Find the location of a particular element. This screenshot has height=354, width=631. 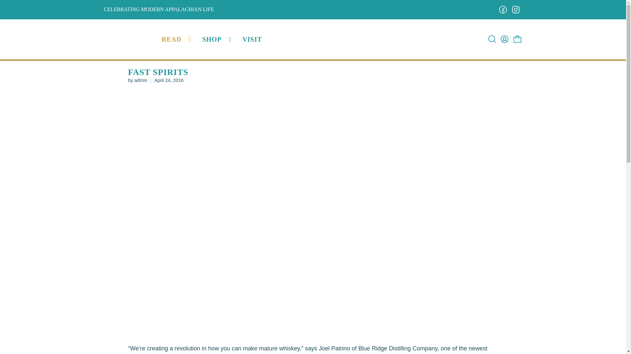

READ is located at coordinates (177, 39).